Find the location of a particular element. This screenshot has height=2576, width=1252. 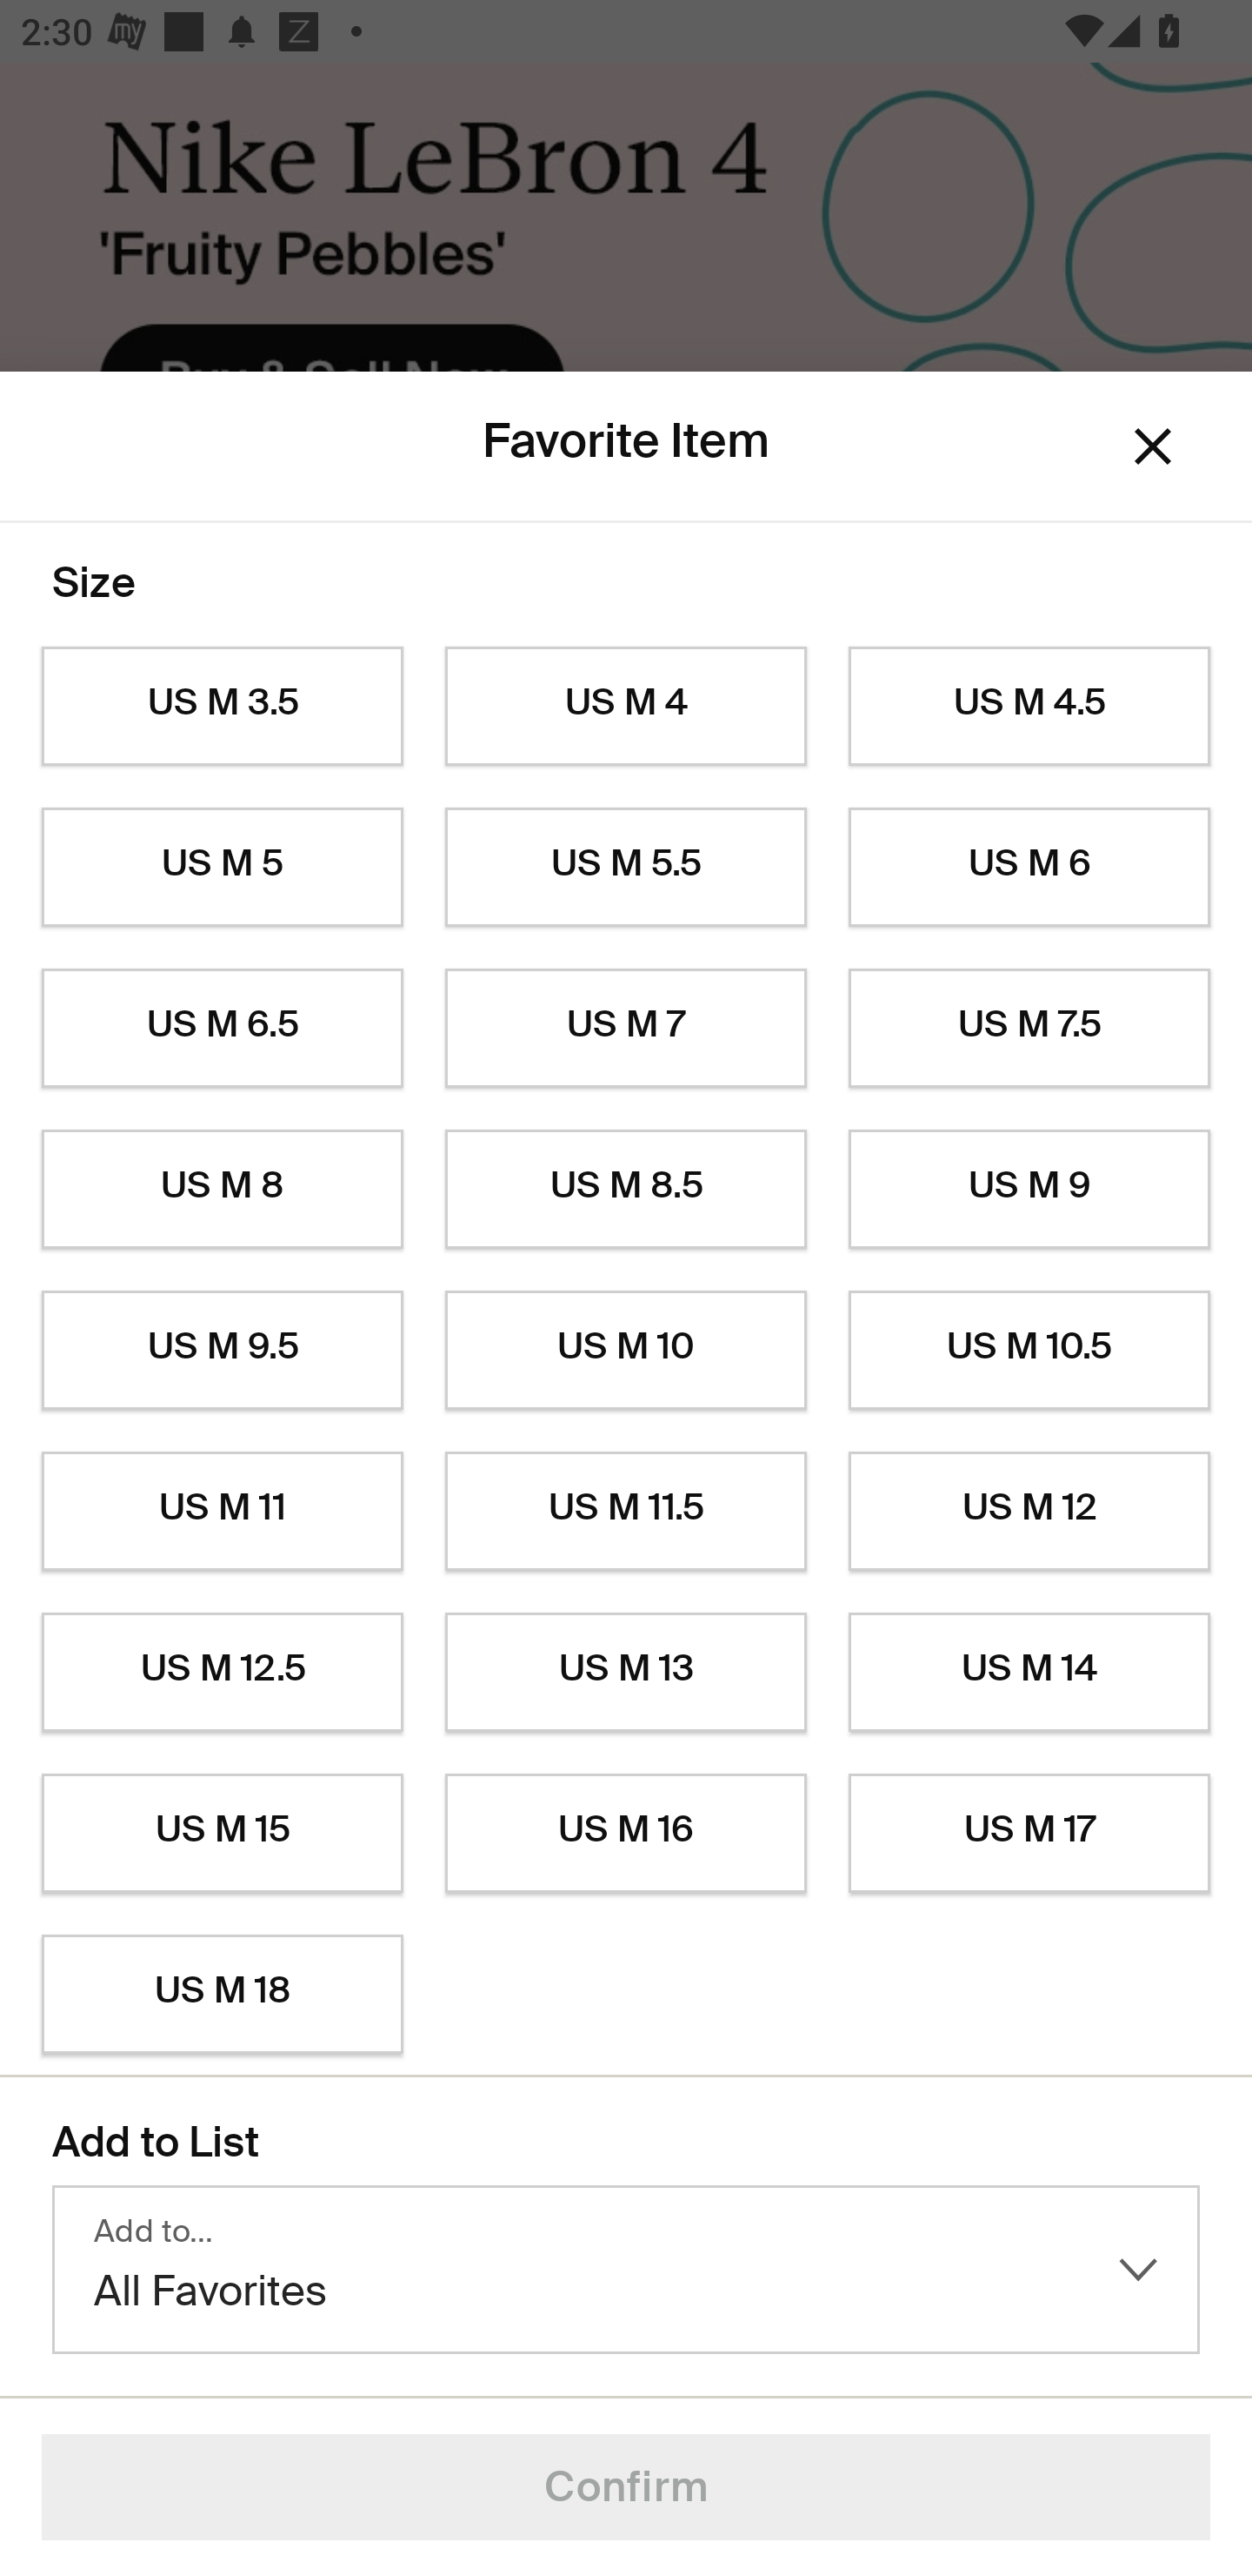

US M 11.5 is located at coordinates (626, 1511).